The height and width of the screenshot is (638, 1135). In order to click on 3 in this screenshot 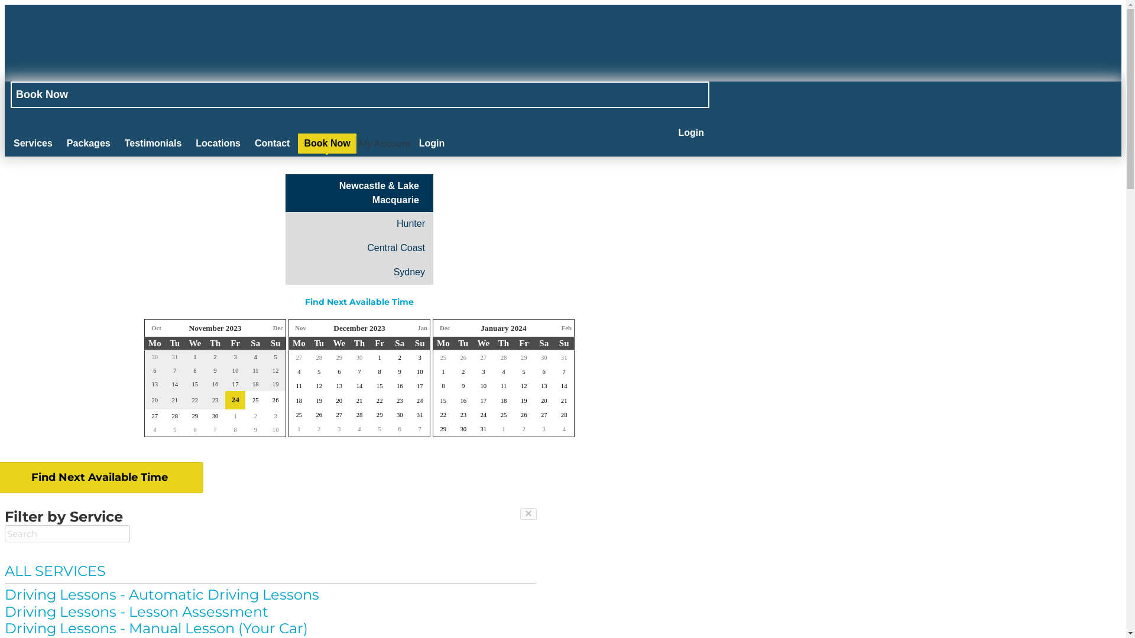, I will do `click(484, 371)`.